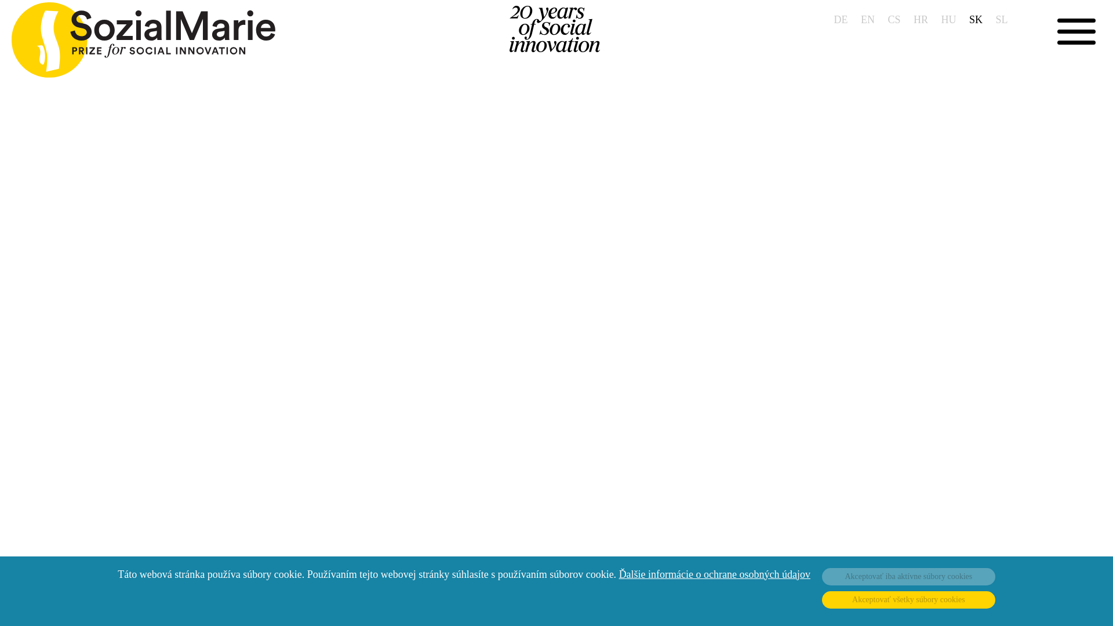 Image resolution: width=1113 pixels, height=626 pixels. I want to click on HU, so click(948, 20).